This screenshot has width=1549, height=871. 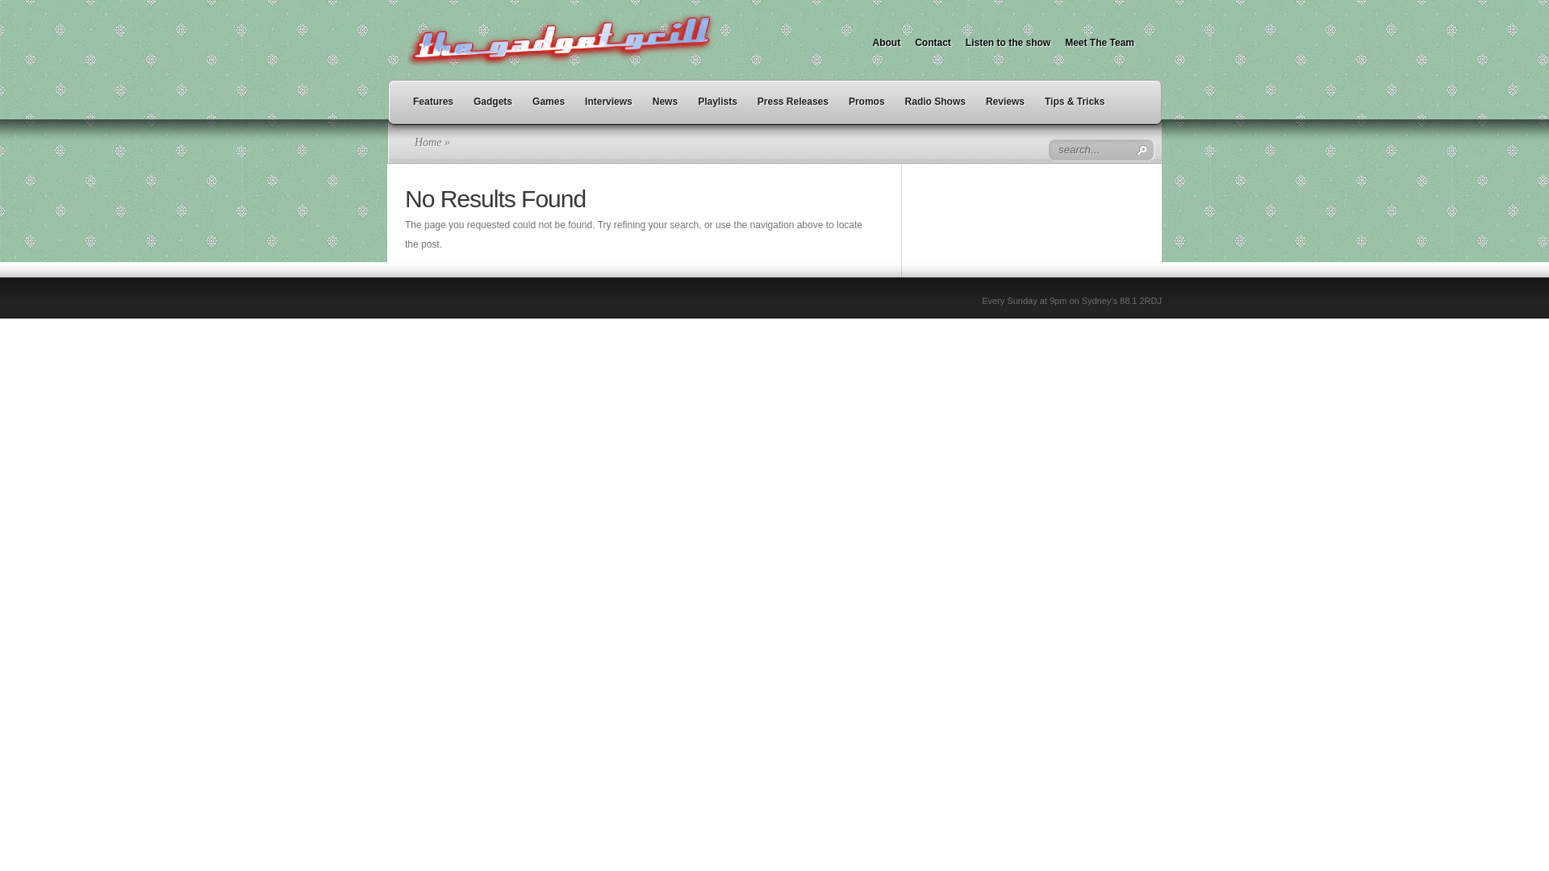 I want to click on Gadgets, so click(x=493, y=107).